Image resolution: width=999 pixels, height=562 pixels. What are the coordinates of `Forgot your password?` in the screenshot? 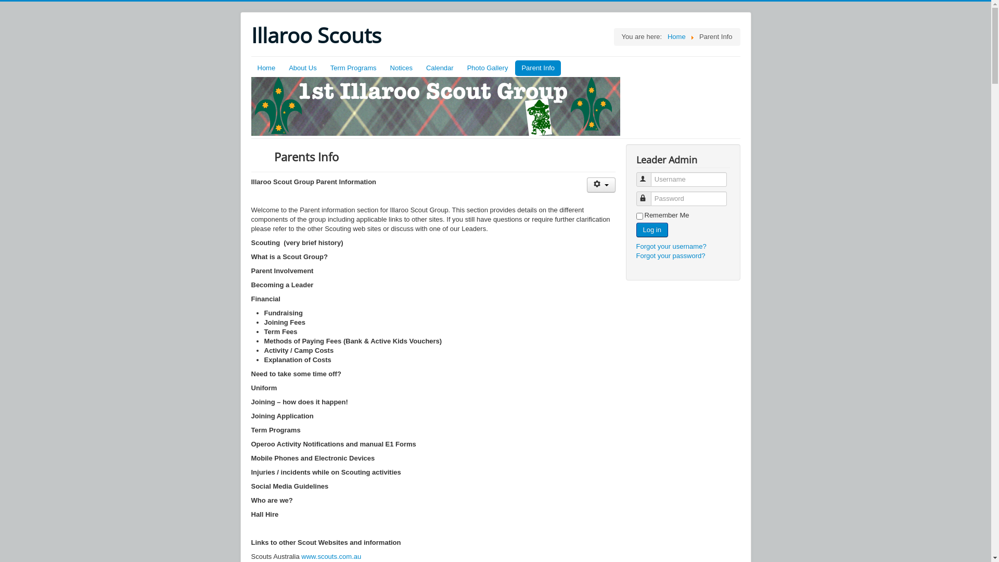 It's located at (670, 256).